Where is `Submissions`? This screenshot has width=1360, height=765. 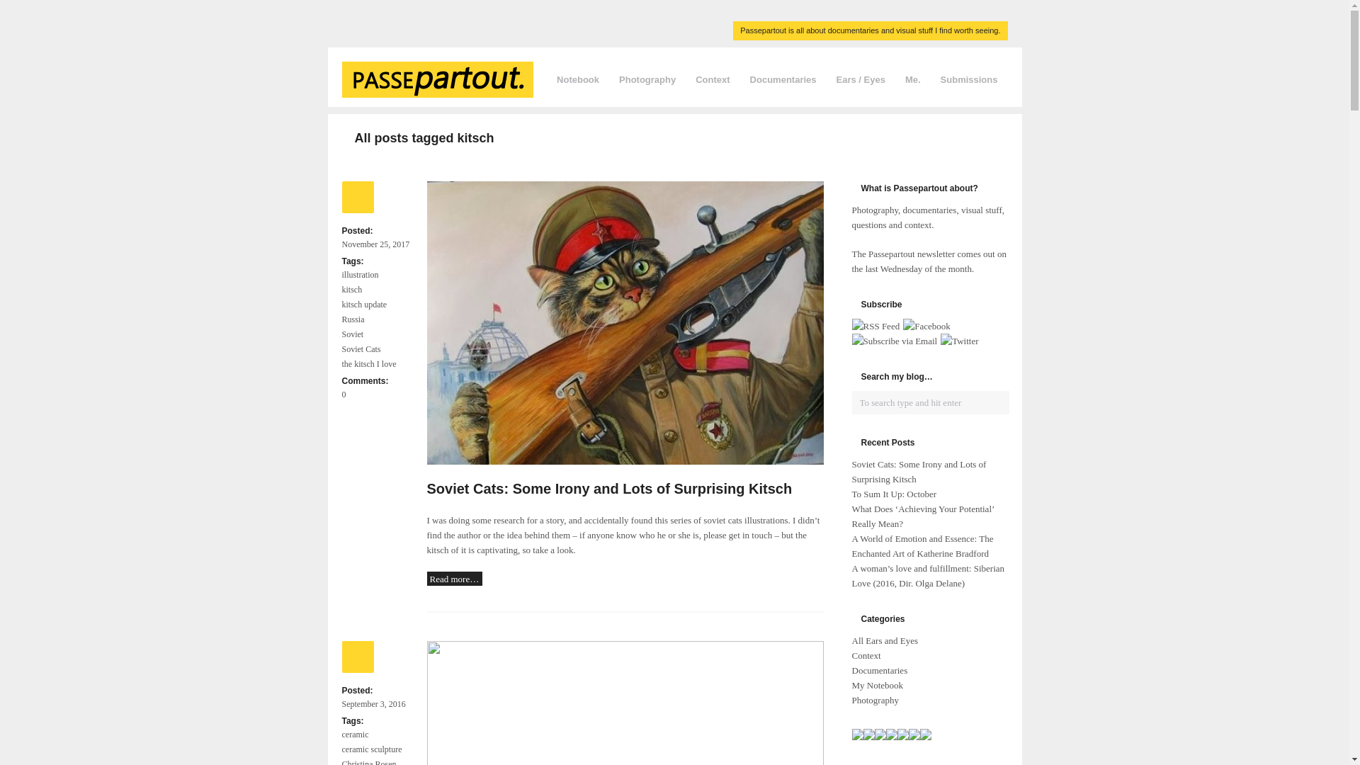
Submissions is located at coordinates (969, 79).